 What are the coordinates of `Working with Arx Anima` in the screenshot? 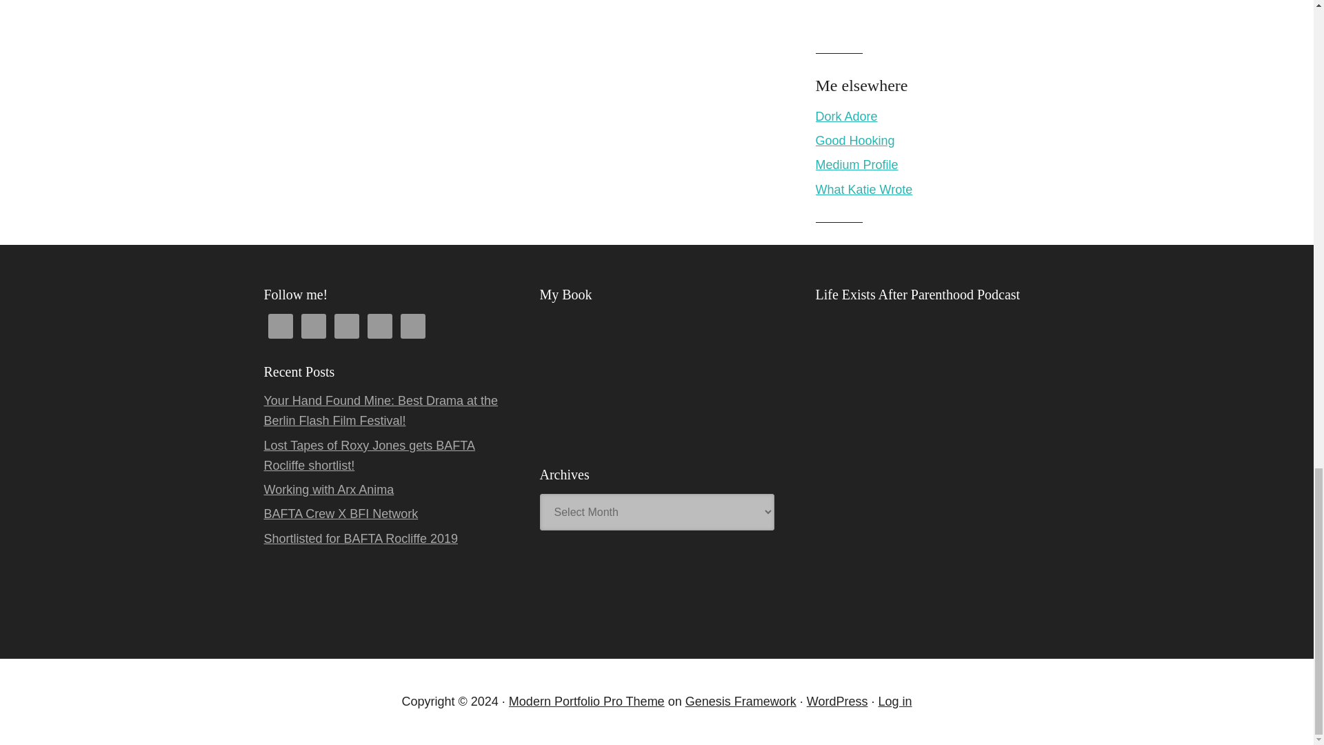 It's located at (328, 490).